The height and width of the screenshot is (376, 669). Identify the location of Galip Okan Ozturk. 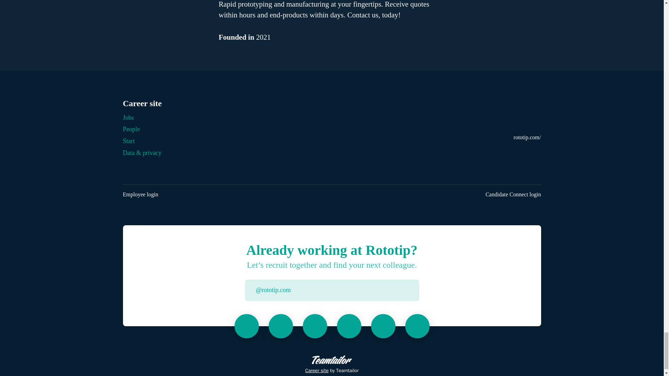
(315, 326).